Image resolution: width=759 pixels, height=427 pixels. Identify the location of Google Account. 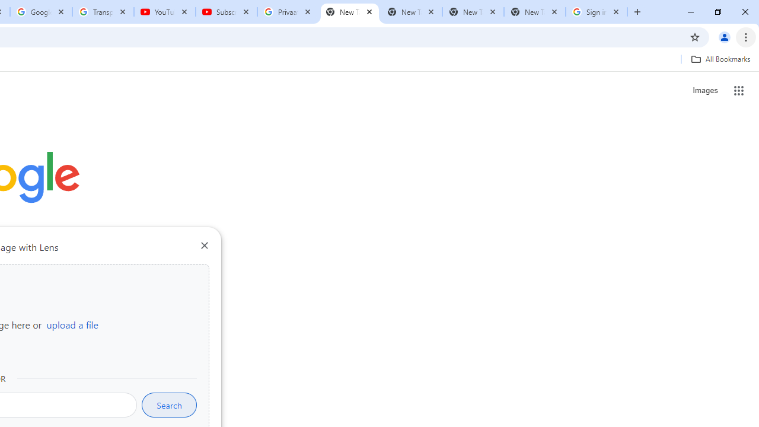
(40, 12).